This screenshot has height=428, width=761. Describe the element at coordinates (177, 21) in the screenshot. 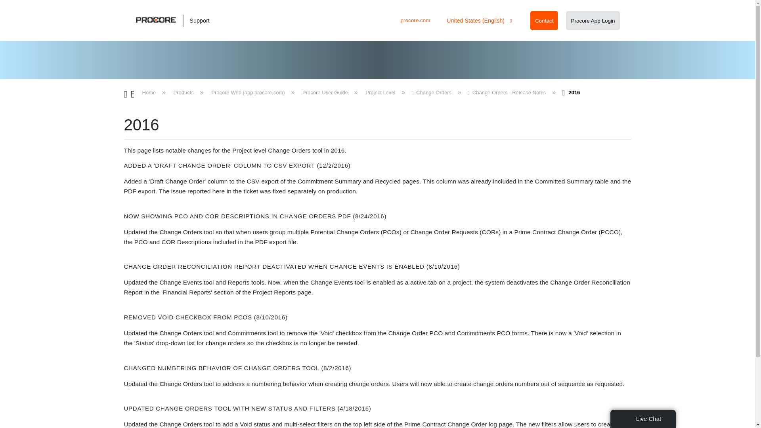

I see `Support` at that location.